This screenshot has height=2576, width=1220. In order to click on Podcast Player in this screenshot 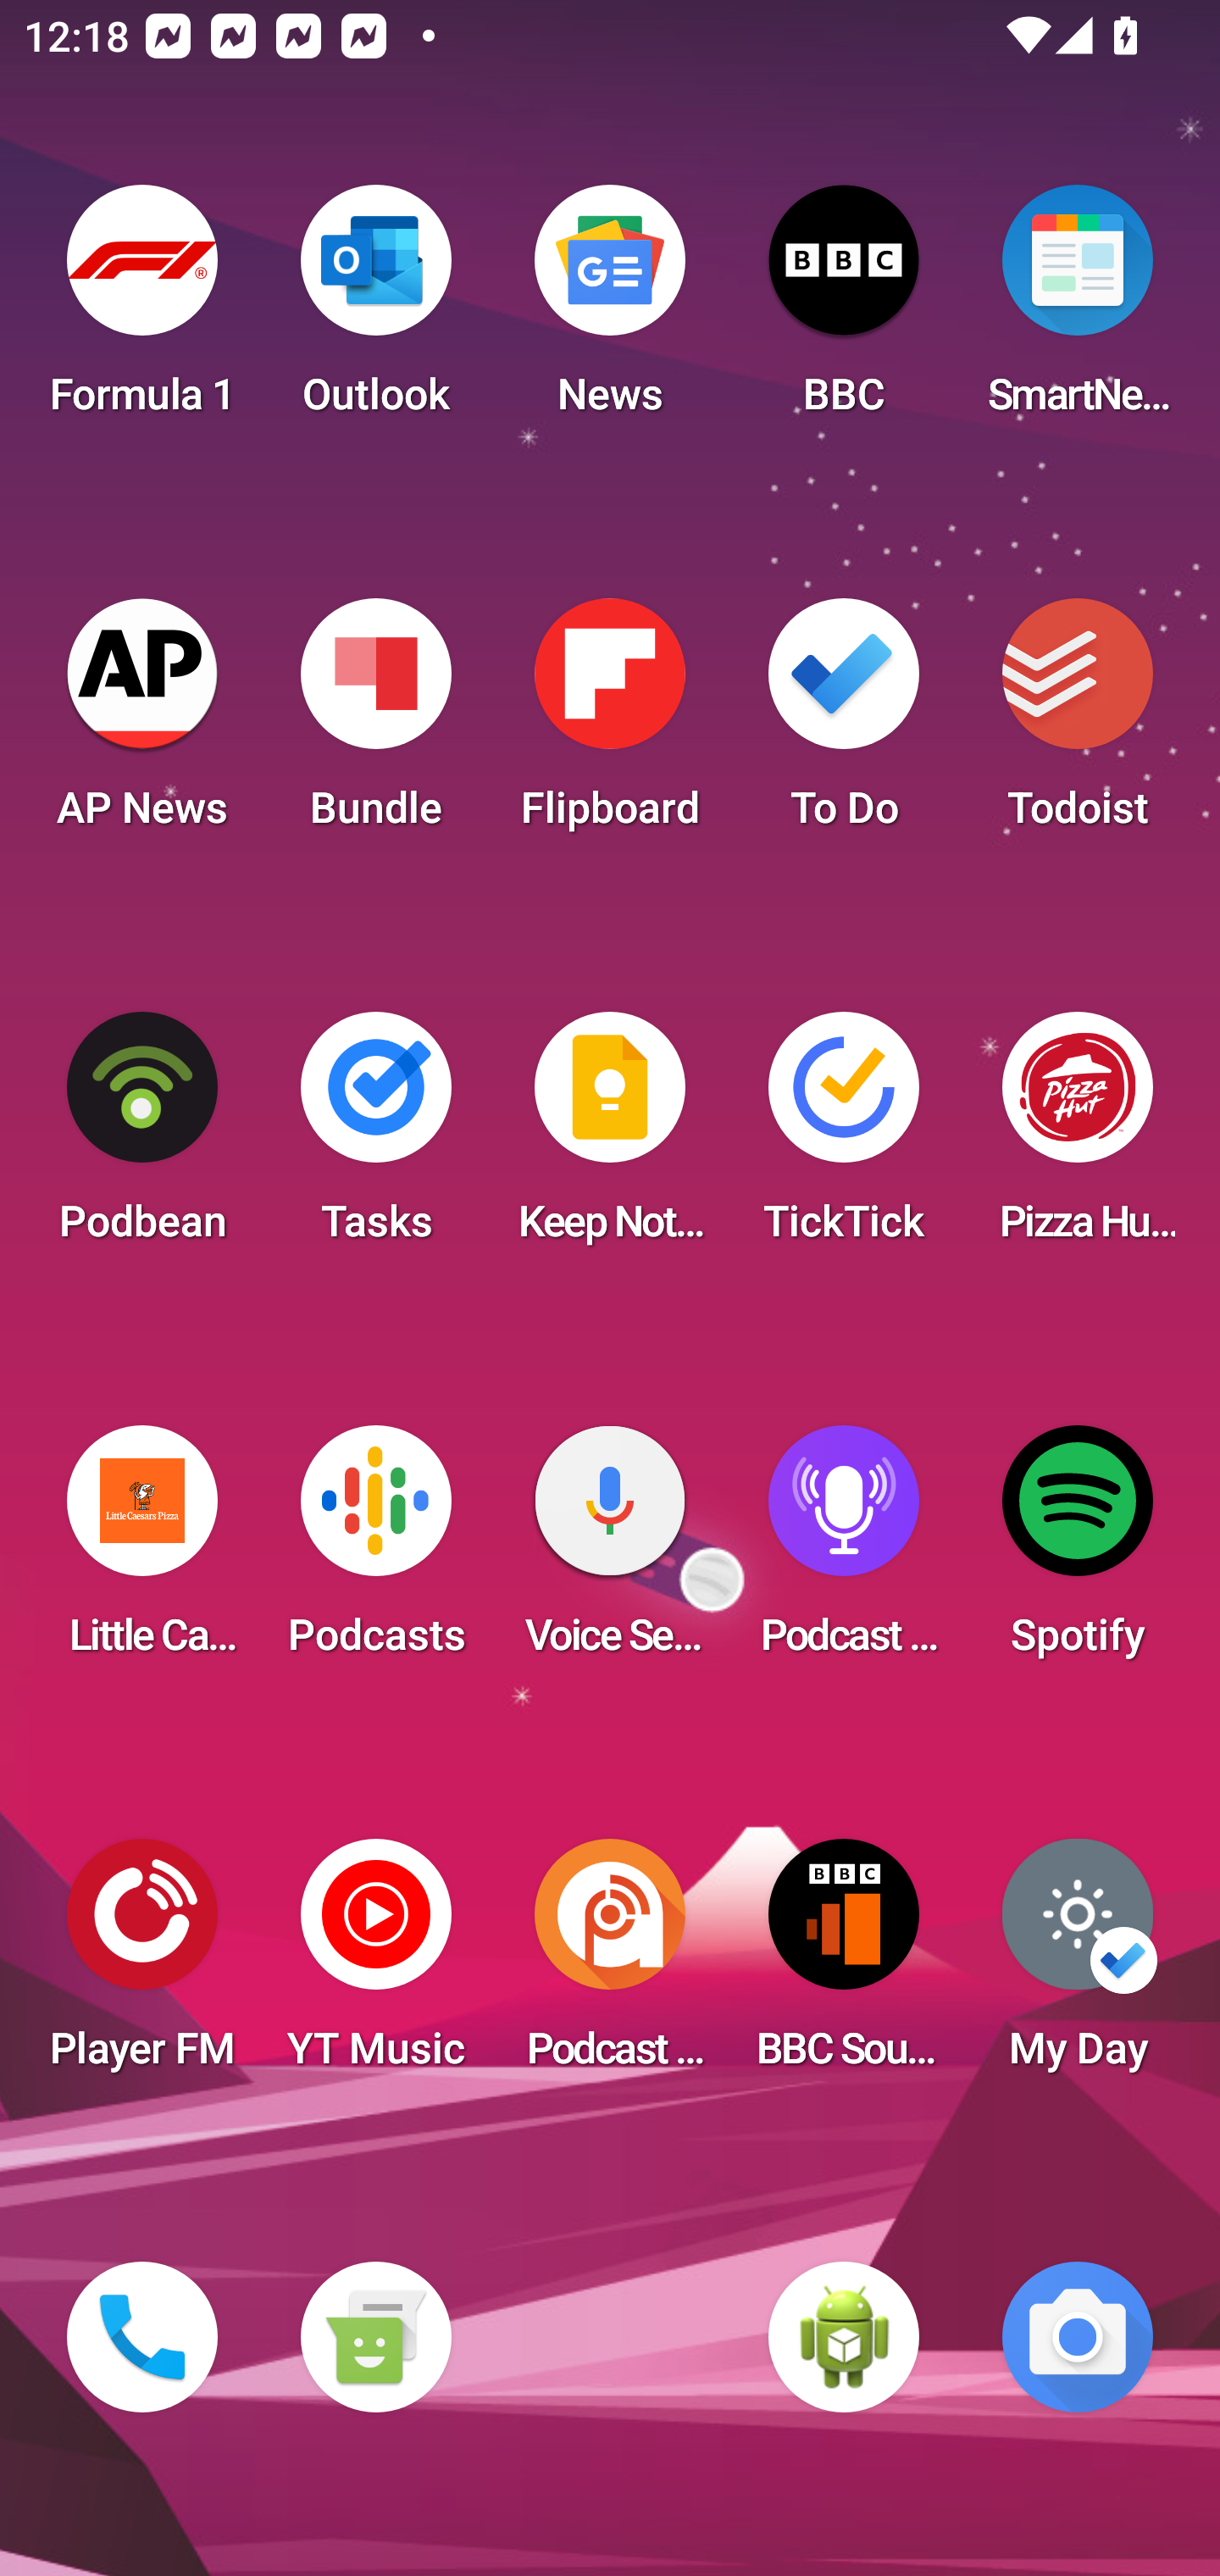, I will do `click(844, 1551)`.